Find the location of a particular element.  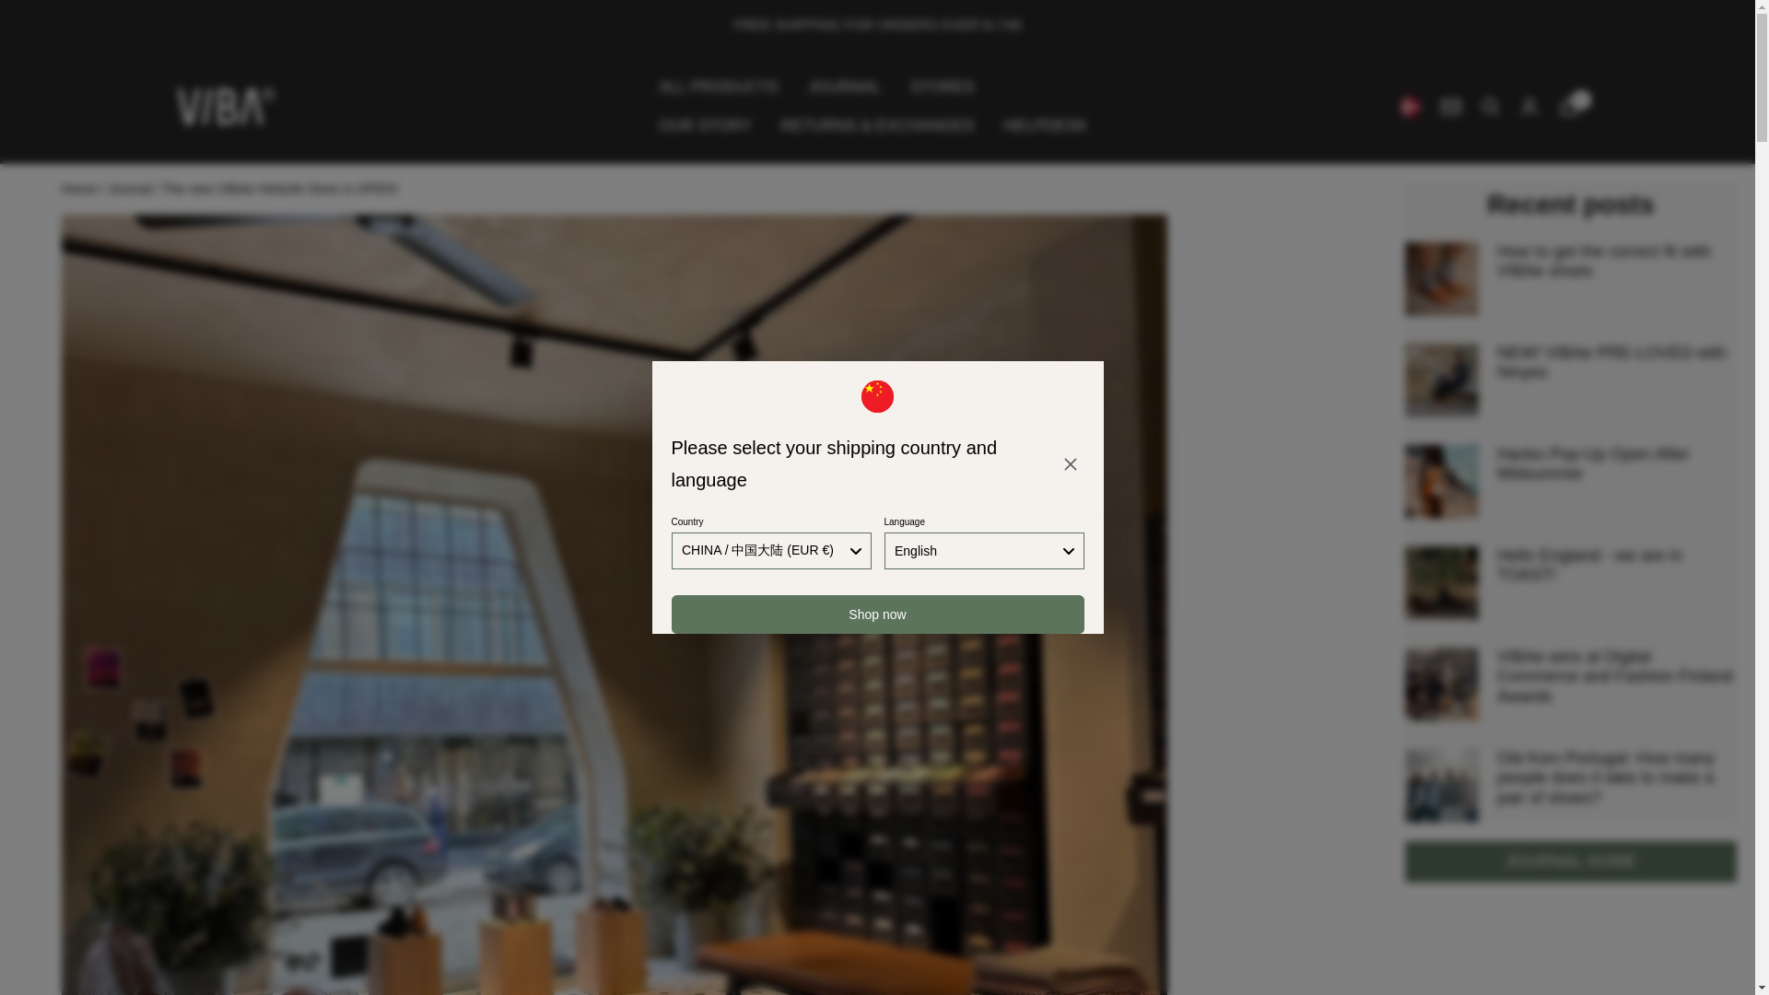

VIBAe is located at coordinates (225, 107).